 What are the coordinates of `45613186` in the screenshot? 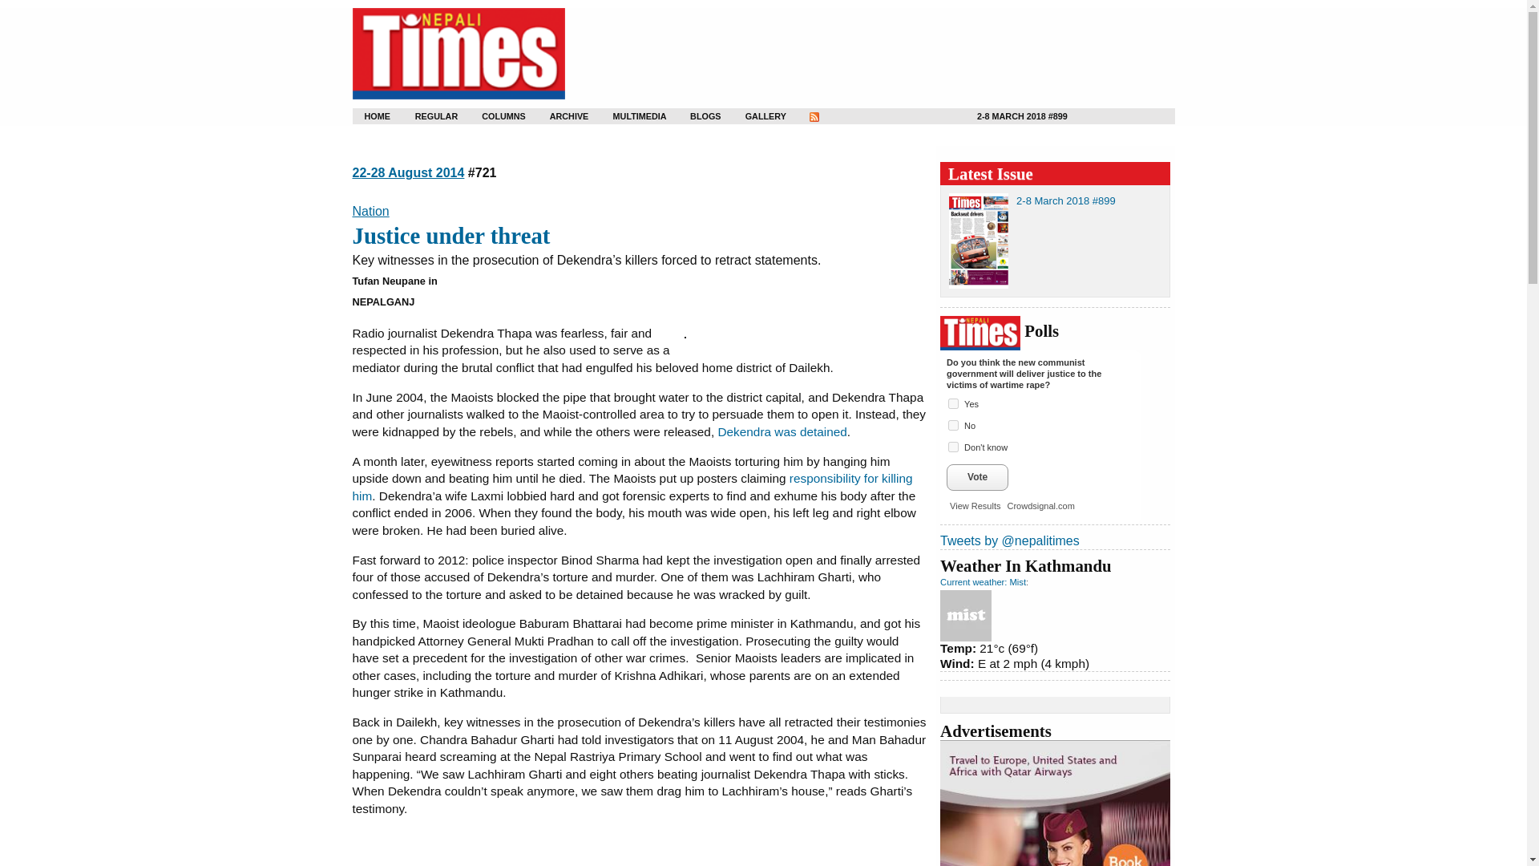 It's located at (953, 425).